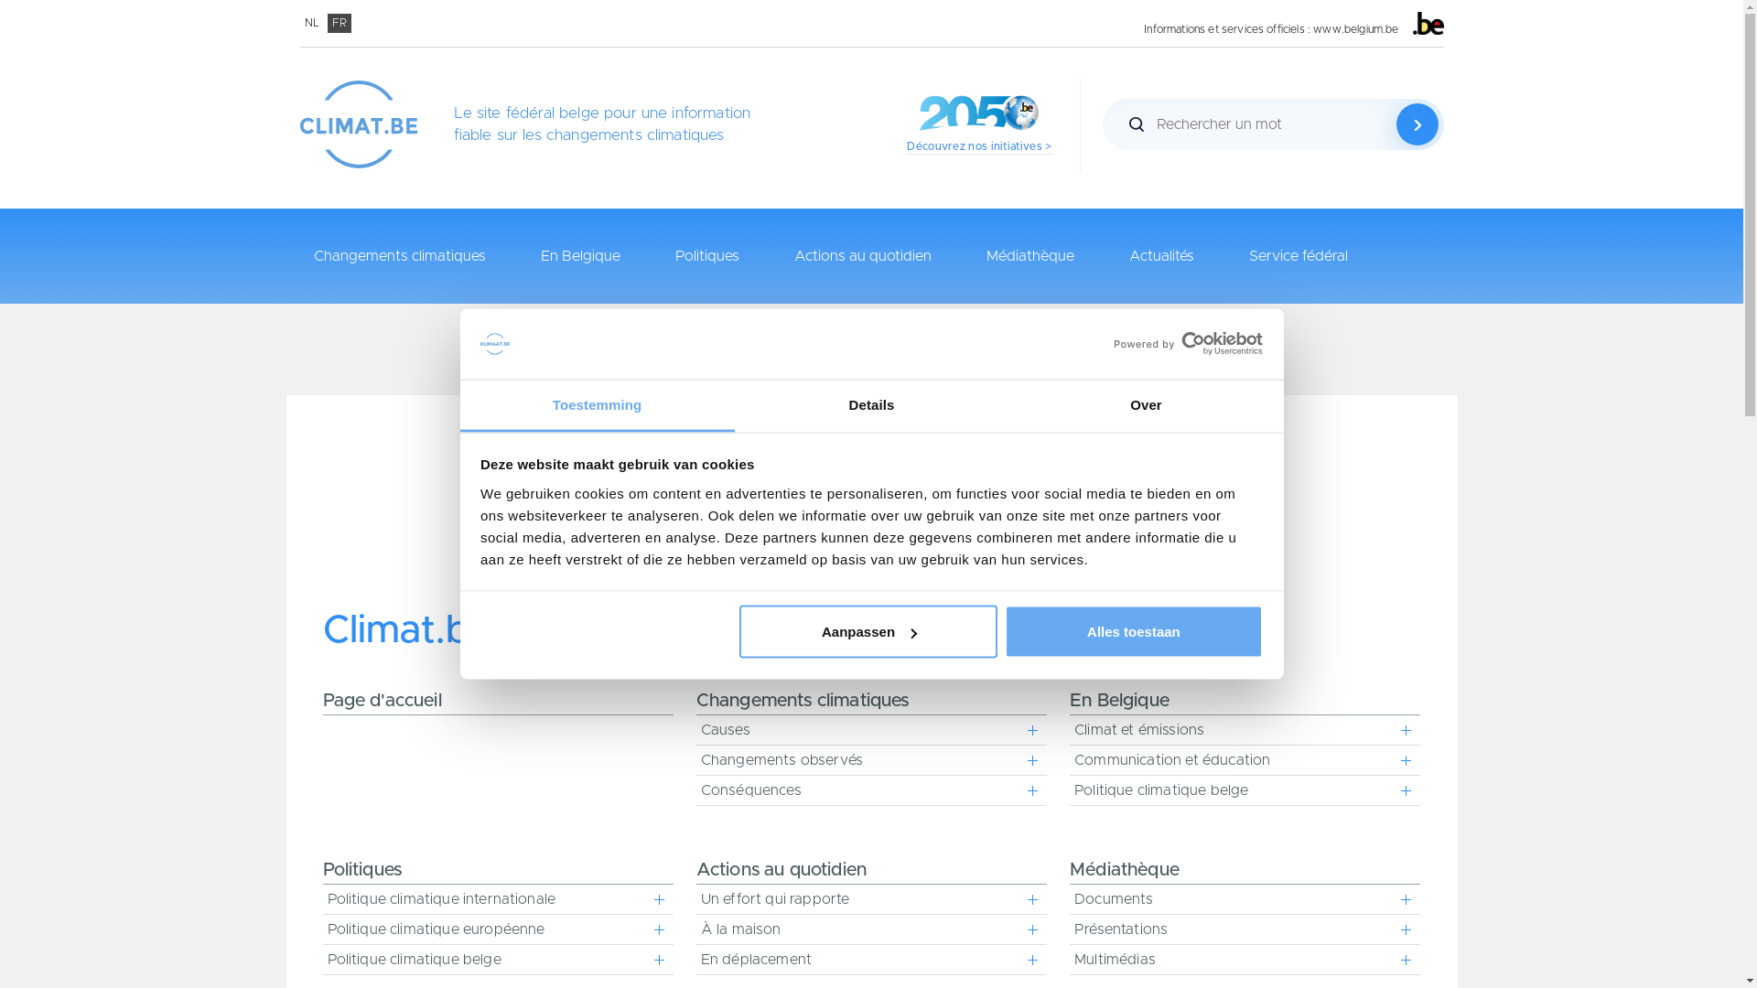 This screenshot has width=1757, height=988. Describe the element at coordinates (979, 113) in the screenshot. I see `Climat 2050` at that location.